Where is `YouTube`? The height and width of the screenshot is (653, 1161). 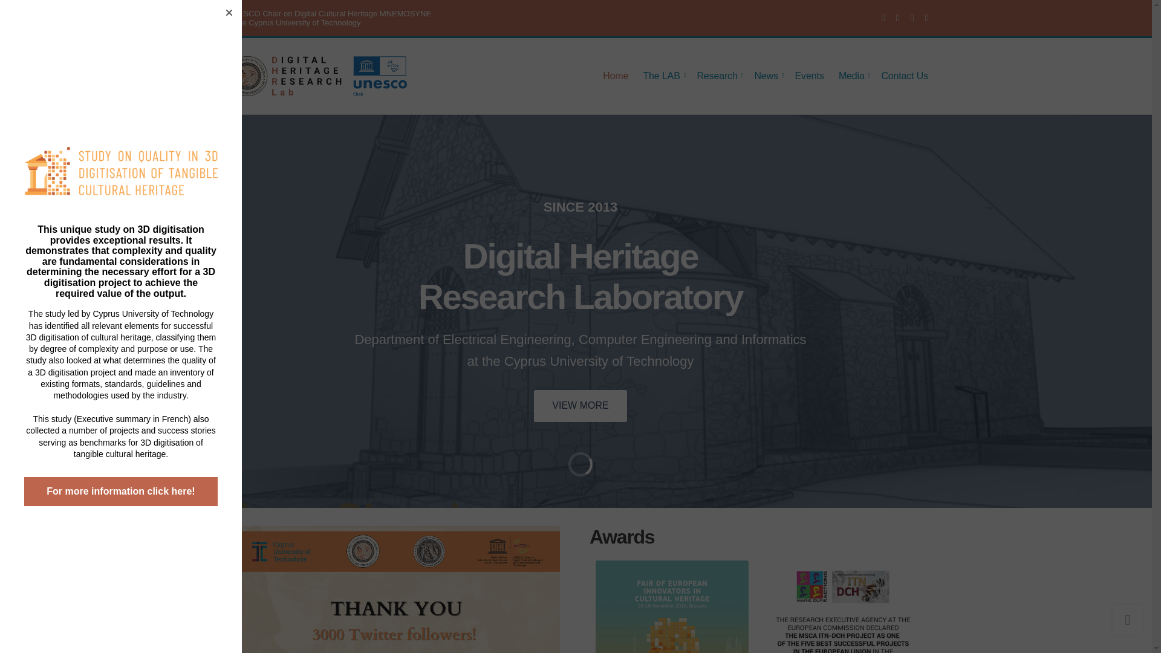
YouTube is located at coordinates (912, 18).